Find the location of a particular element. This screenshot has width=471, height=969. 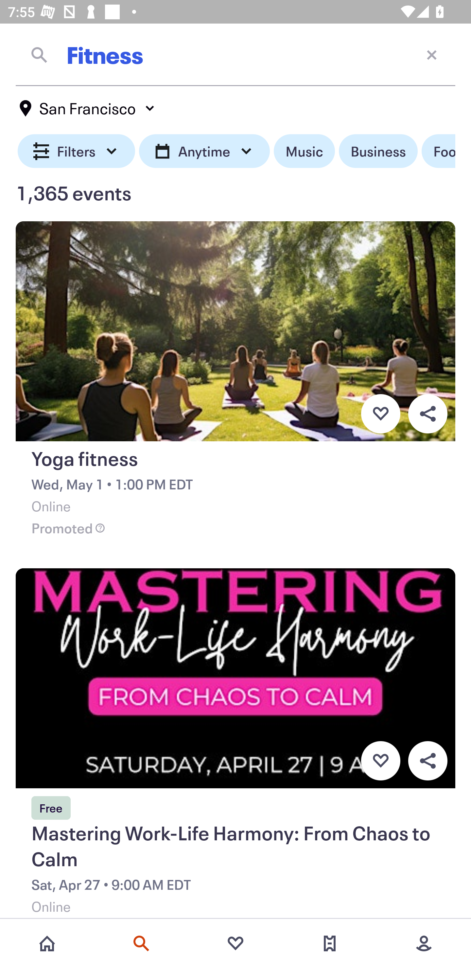

Tickets is located at coordinates (330, 943).